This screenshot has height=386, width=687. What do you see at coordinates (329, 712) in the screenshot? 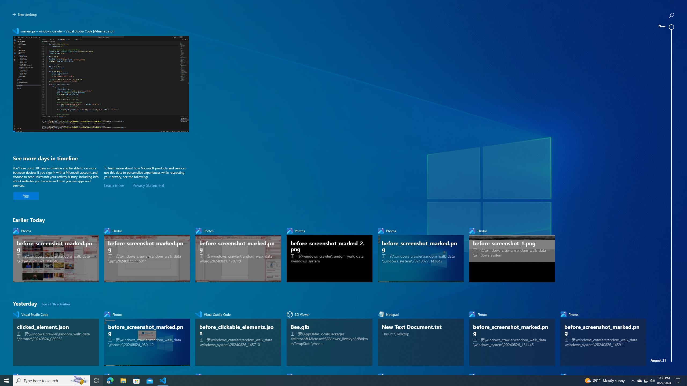
I see `Notepad, New+Text+Document+(2).txt` at bounding box center [329, 712].